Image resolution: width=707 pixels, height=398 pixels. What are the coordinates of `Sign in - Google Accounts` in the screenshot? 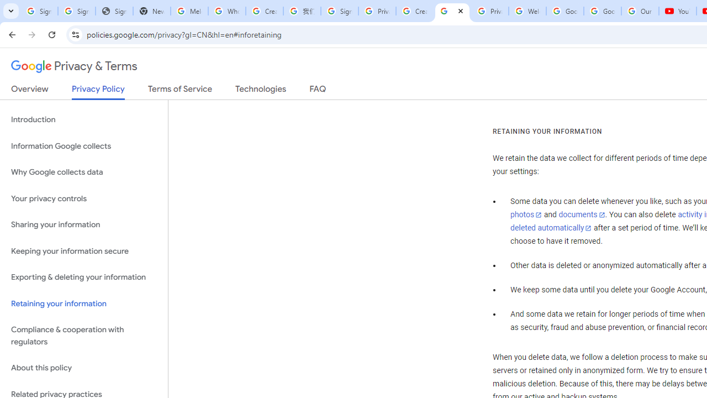 It's located at (76, 11).